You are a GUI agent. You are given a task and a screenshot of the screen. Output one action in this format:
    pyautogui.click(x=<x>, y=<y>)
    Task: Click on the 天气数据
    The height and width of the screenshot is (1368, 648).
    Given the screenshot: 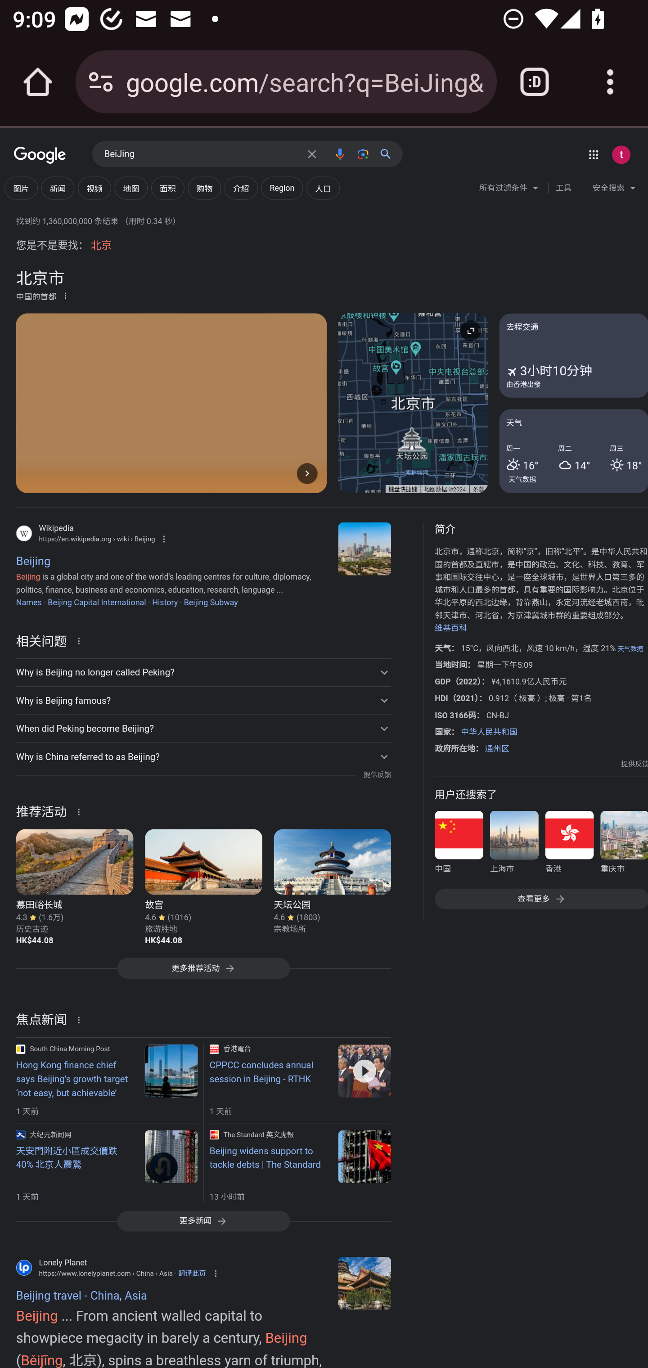 What is the action you would take?
    pyautogui.click(x=522, y=479)
    